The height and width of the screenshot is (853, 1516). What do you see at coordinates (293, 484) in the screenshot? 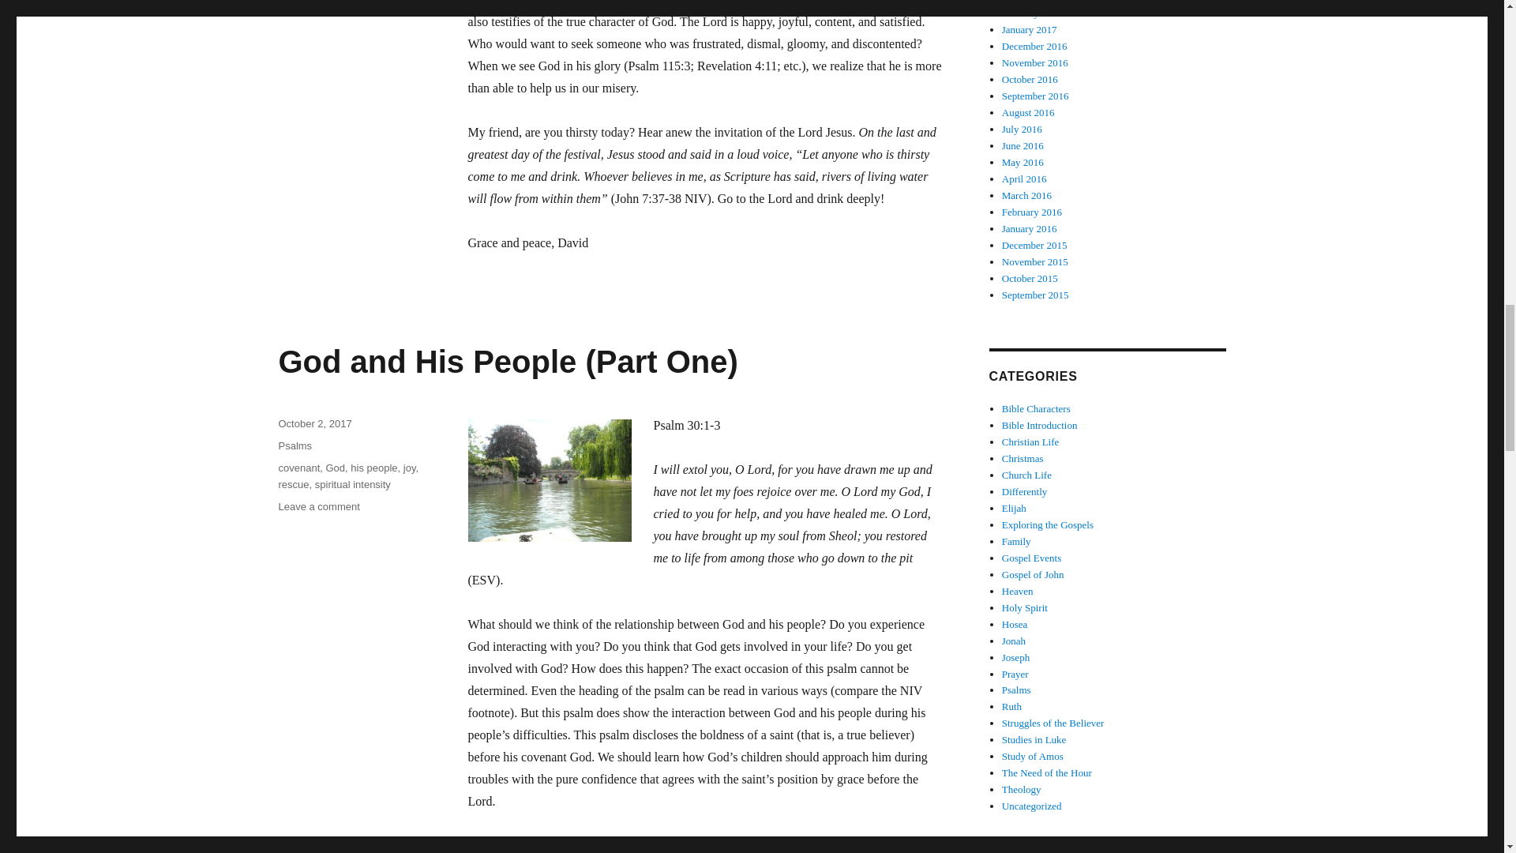
I see `rescue` at bounding box center [293, 484].